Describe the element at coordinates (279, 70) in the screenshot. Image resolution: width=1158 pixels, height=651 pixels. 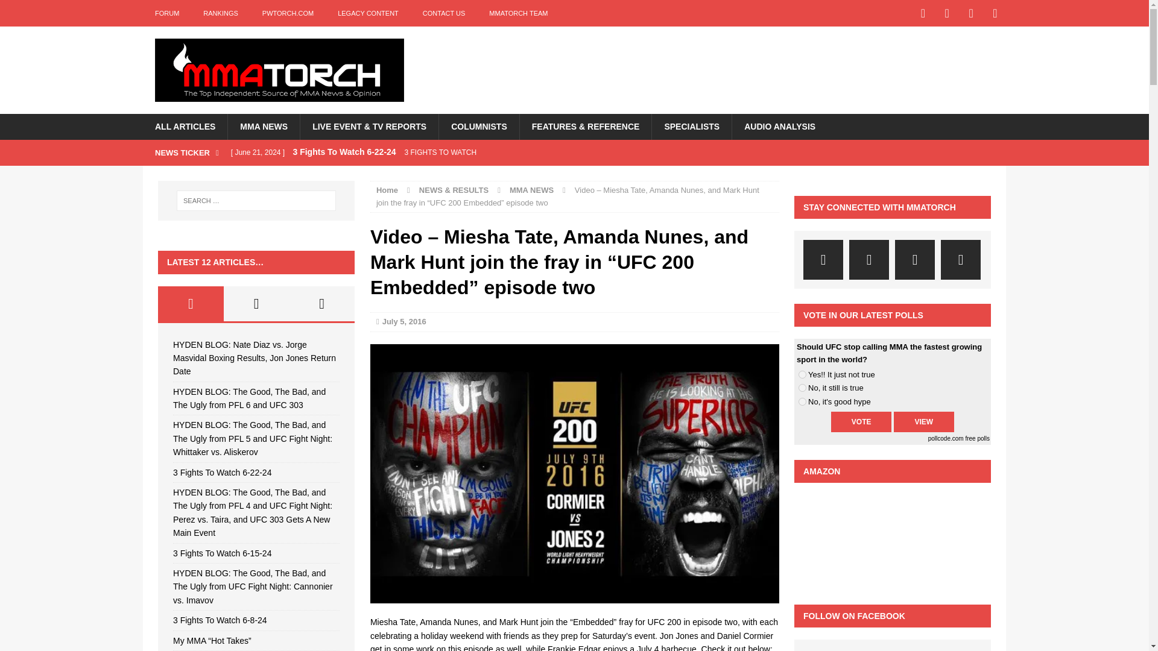
I see `MMATorch` at that location.